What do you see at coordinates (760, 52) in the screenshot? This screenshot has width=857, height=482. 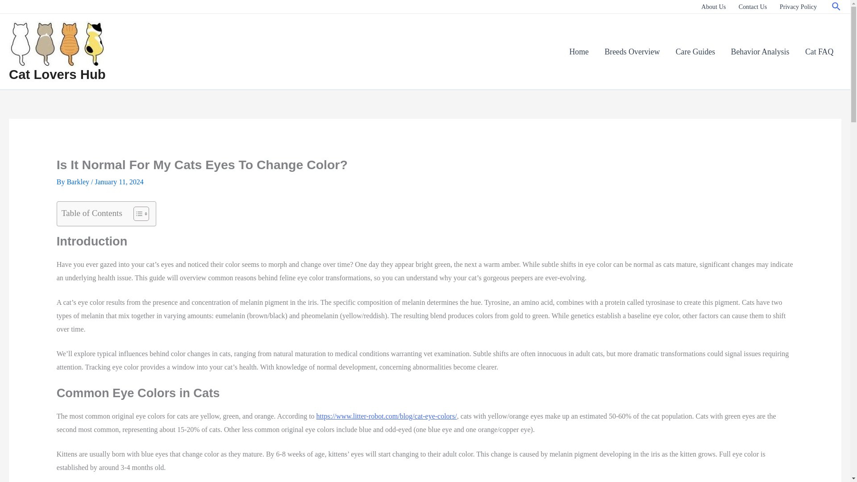 I see `Behavior Analysis` at bounding box center [760, 52].